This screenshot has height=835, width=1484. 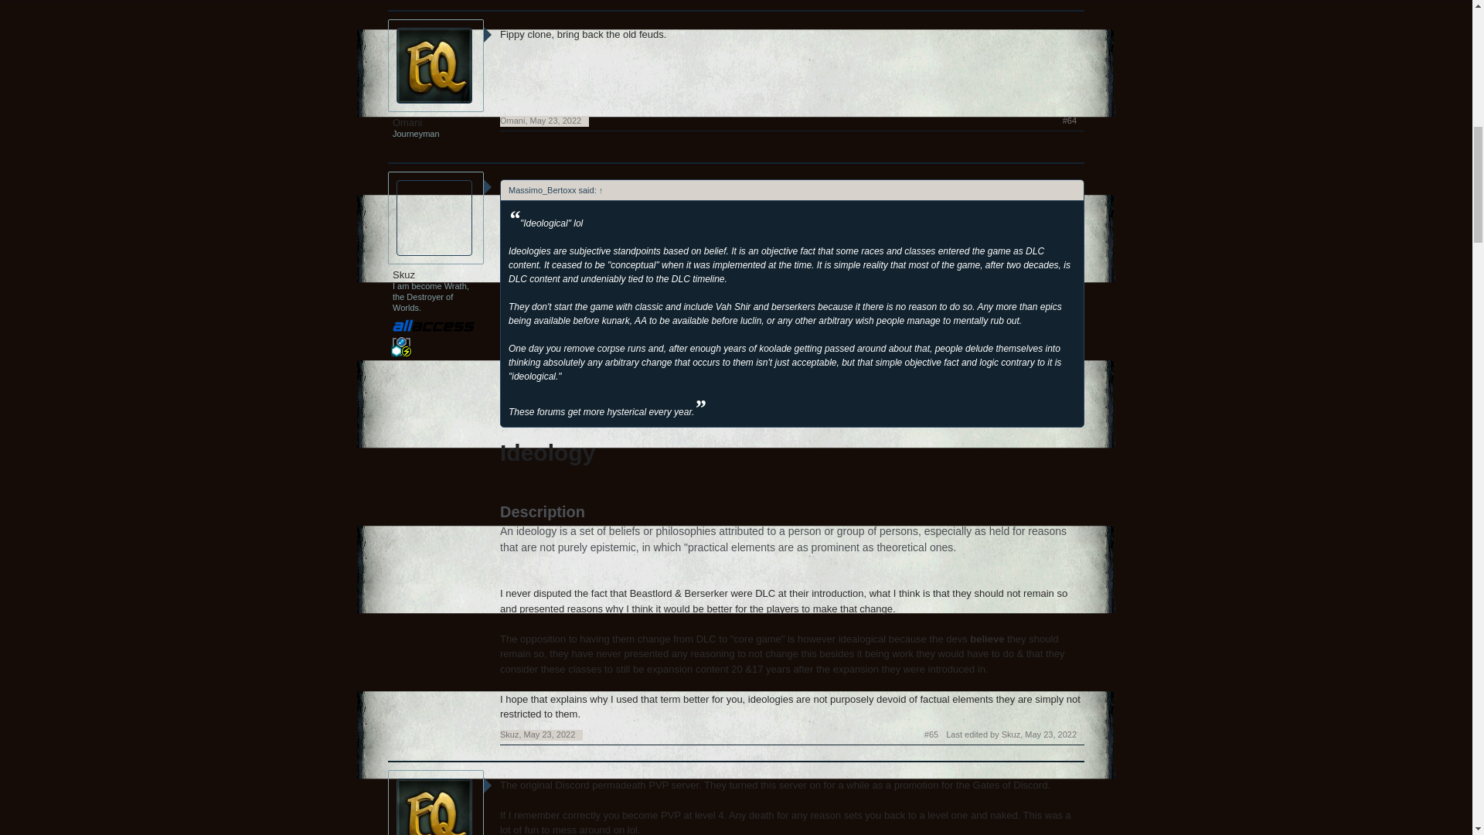 What do you see at coordinates (436, 123) in the screenshot?
I see `Omani` at bounding box center [436, 123].